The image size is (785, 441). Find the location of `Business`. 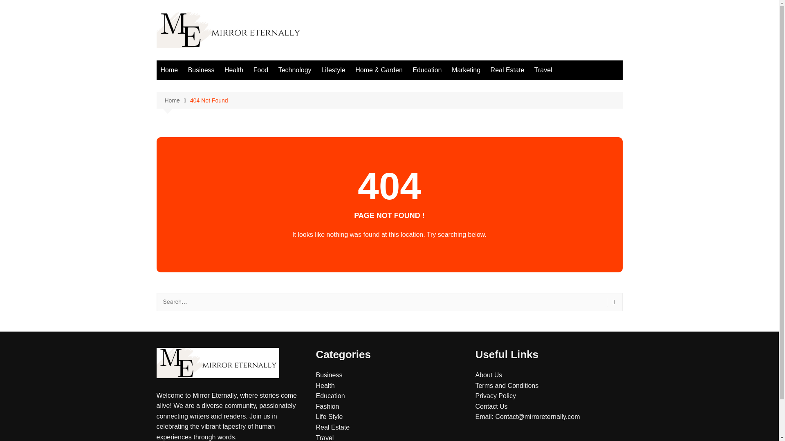

Business is located at coordinates (201, 70).